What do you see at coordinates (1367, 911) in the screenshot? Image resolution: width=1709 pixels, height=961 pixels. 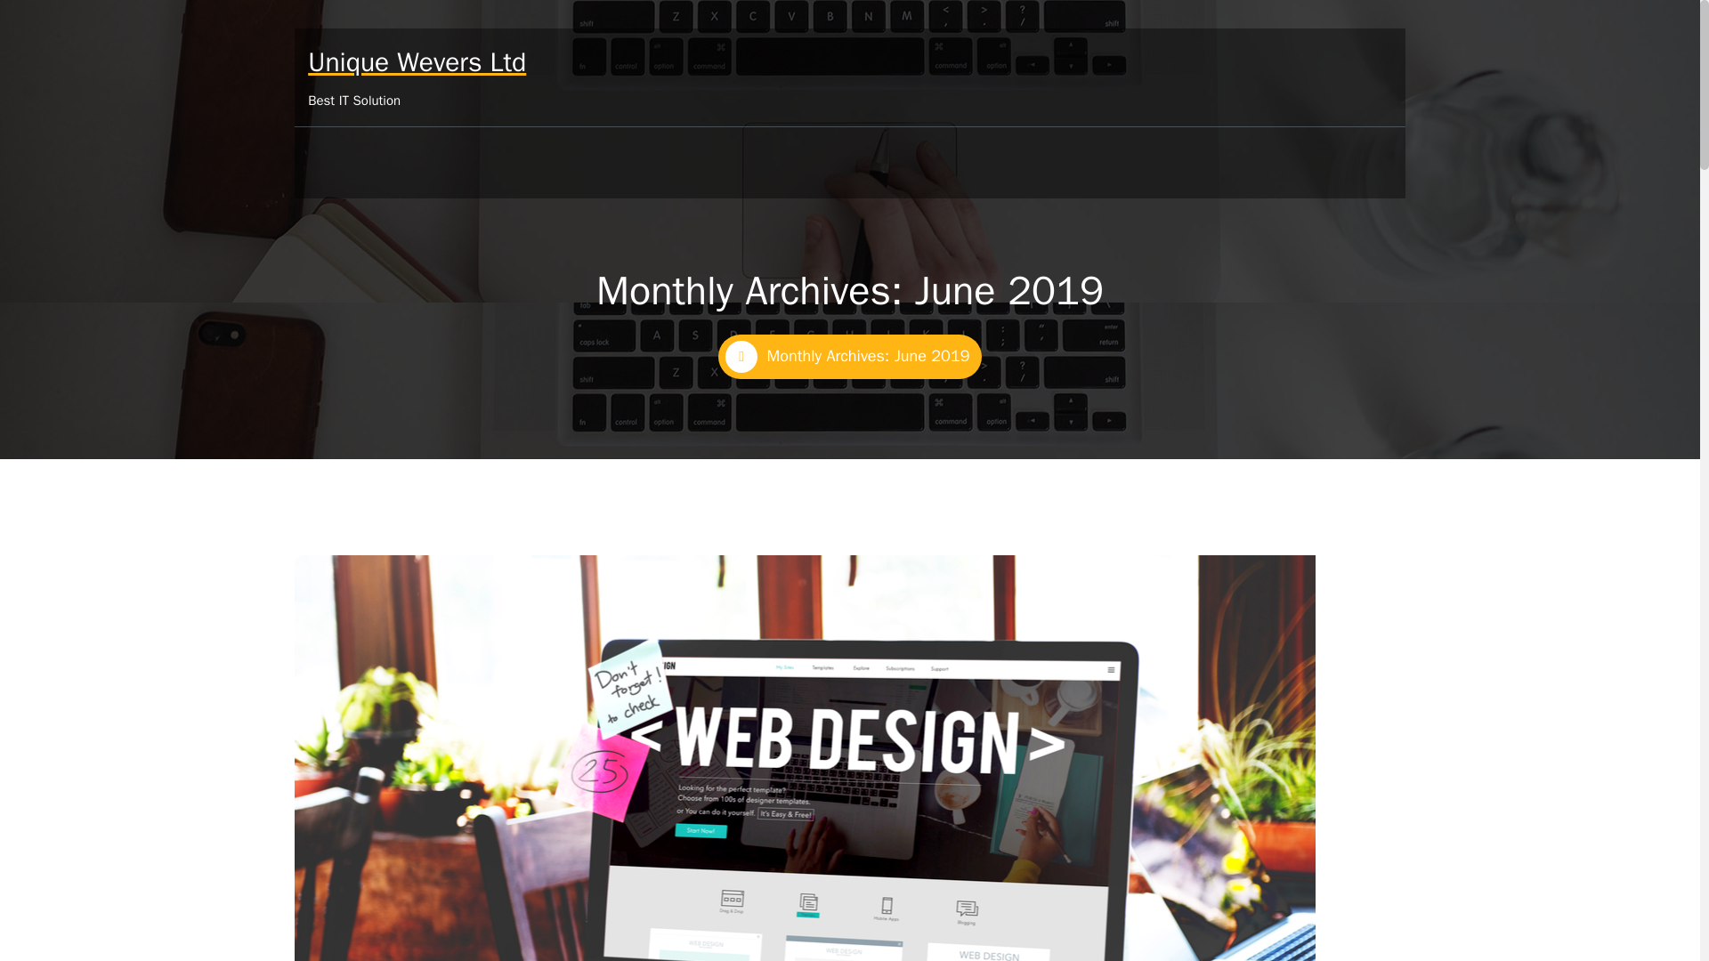 I see `CoziPress` at bounding box center [1367, 911].